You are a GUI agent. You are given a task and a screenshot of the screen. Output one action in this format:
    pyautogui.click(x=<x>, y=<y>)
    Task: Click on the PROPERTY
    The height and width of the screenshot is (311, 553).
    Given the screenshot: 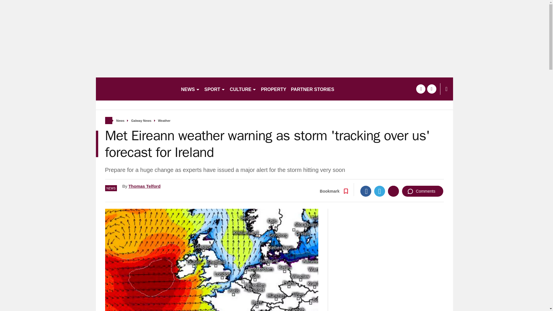 What is the action you would take?
    pyautogui.click(x=274, y=89)
    